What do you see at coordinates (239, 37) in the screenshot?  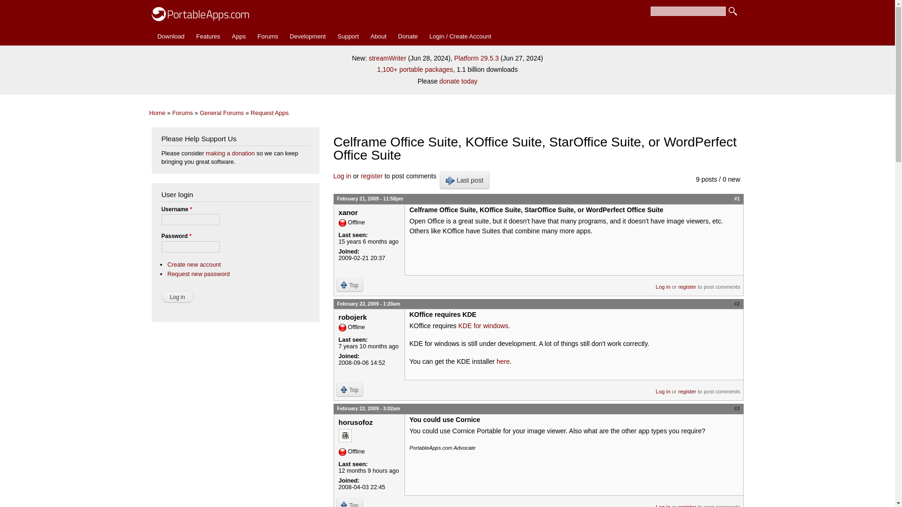 I see `Portable App Directory` at bounding box center [239, 37].